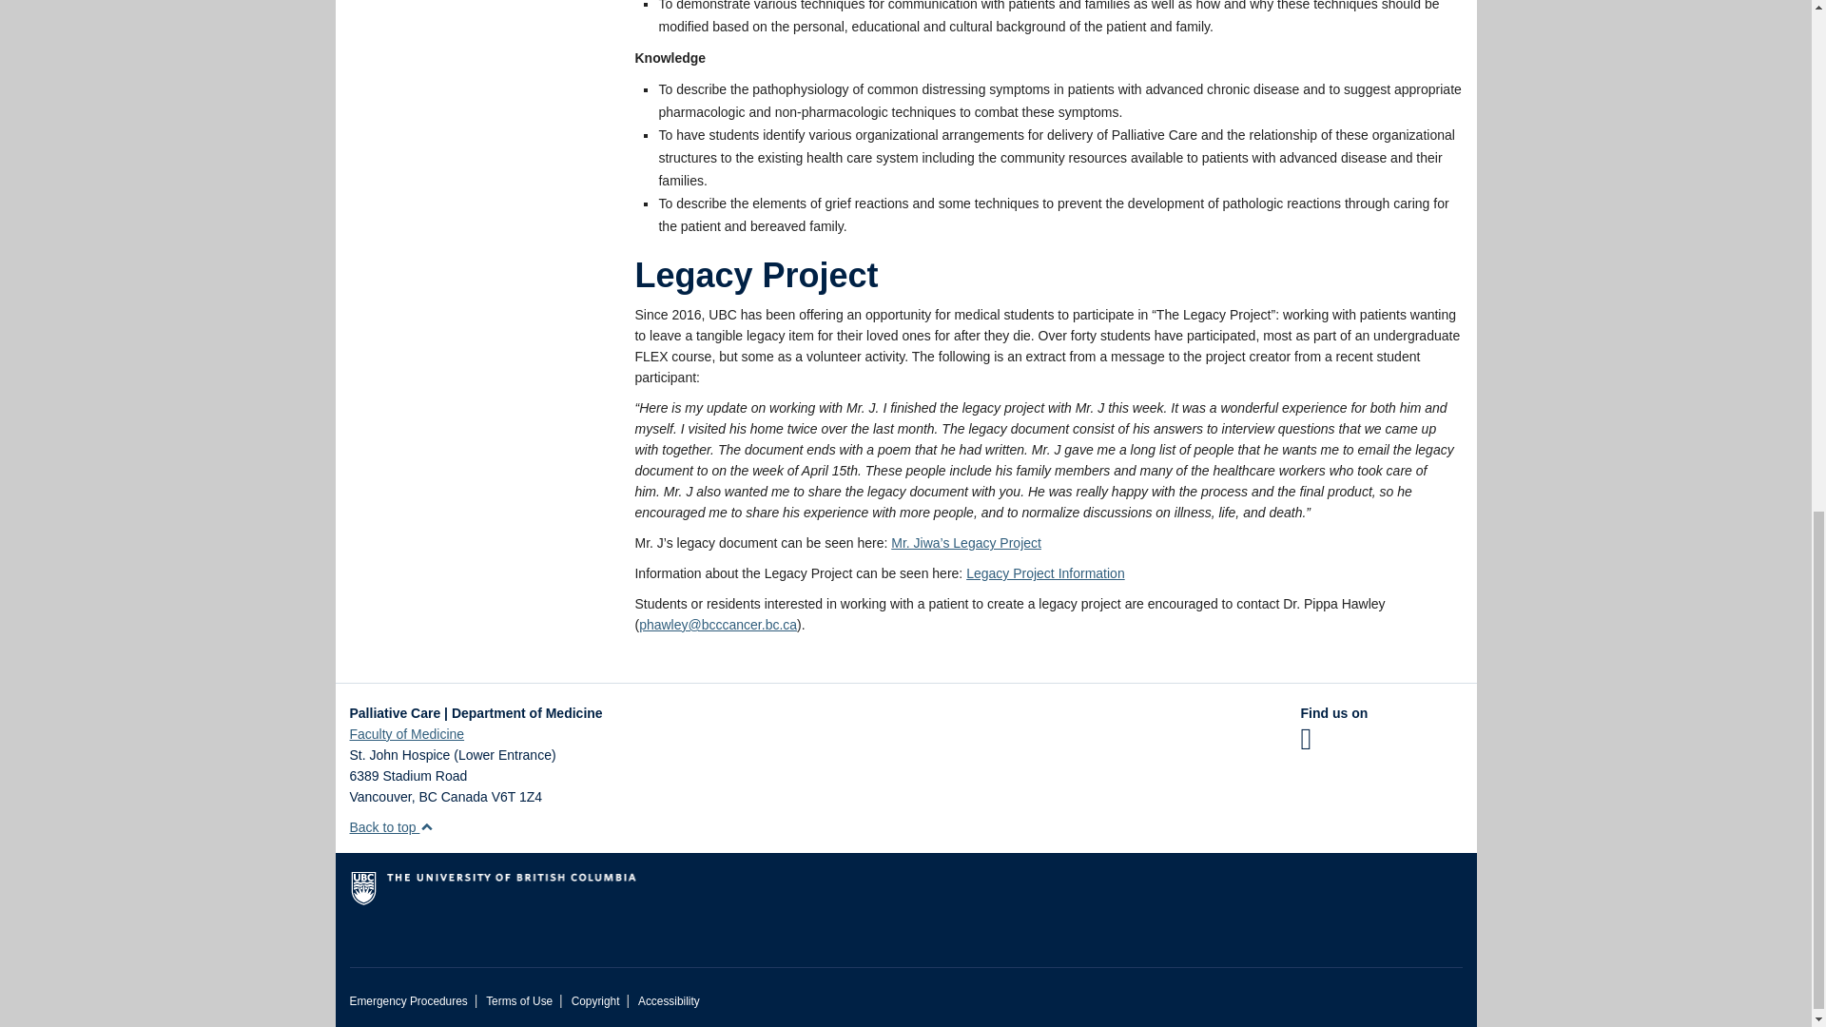 The width and height of the screenshot is (1826, 1027). I want to click on Accessibility, so click(668, 1000).